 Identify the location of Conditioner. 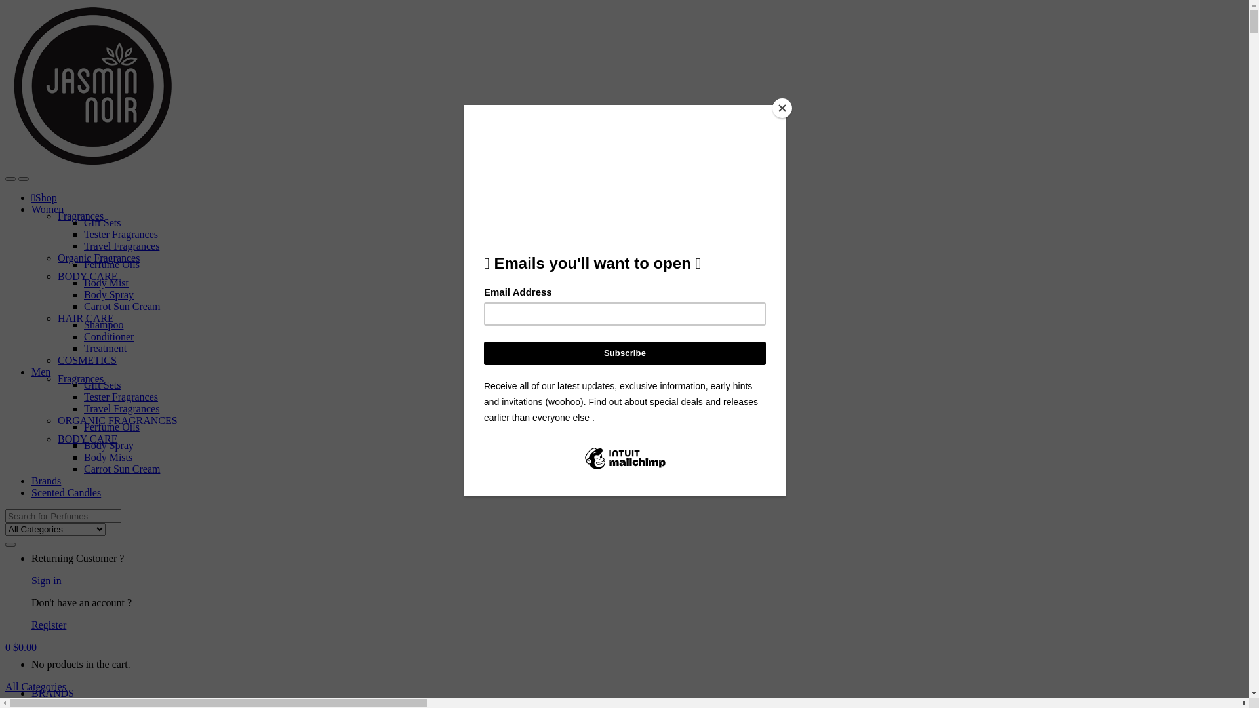
(109, 337).